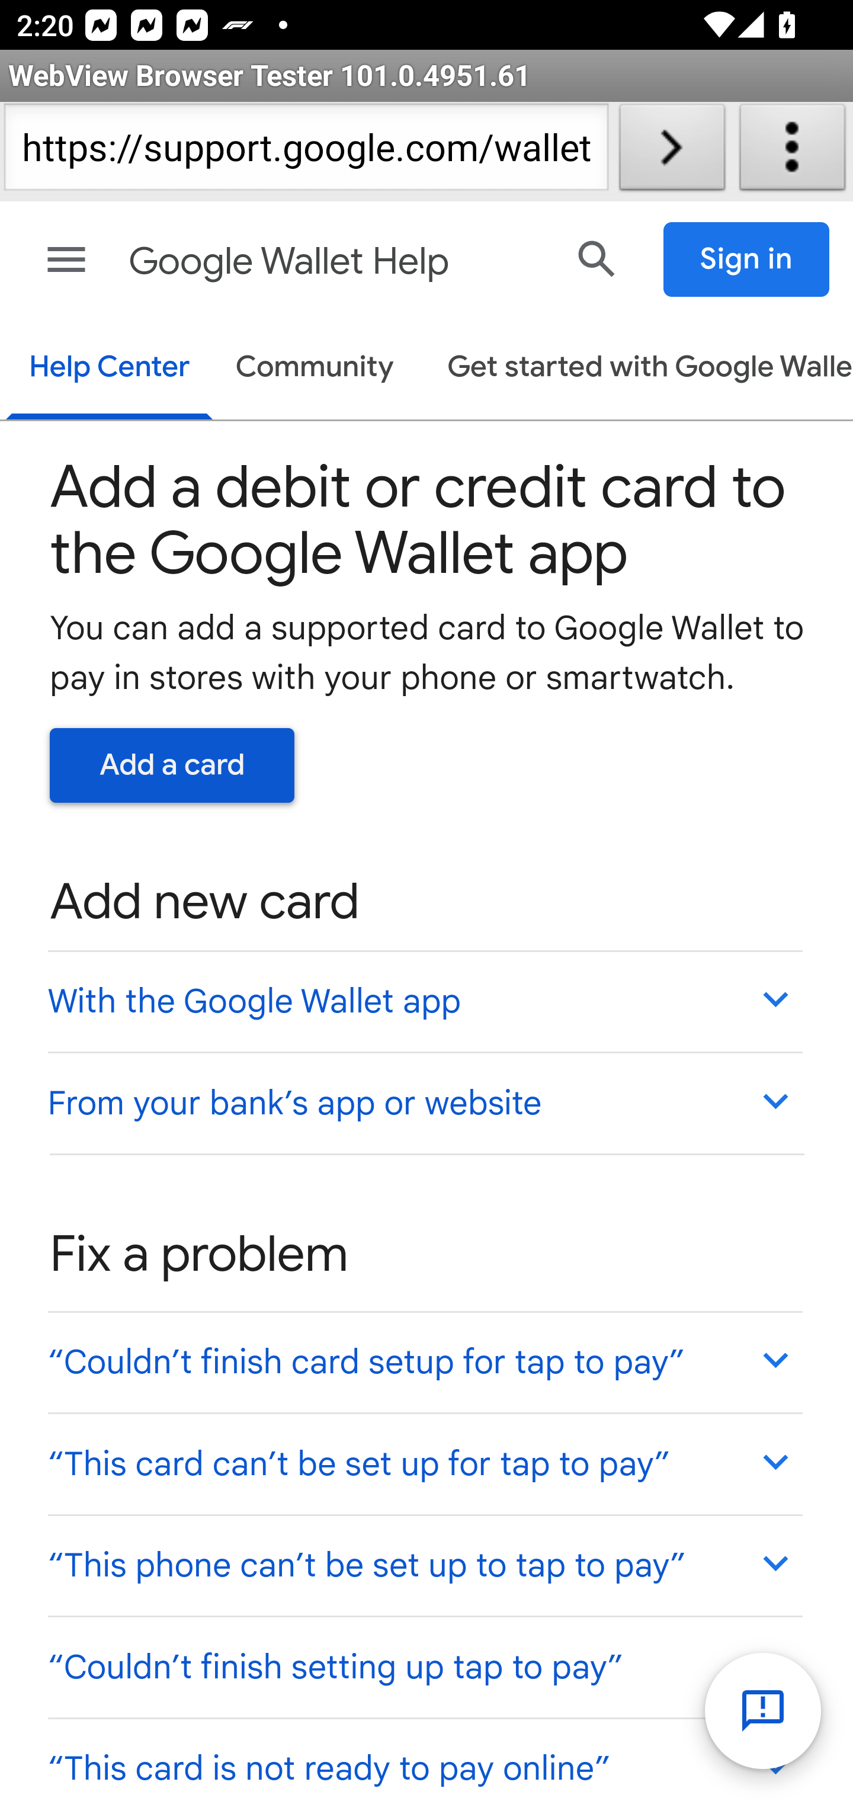  What do you see at coordinates (172, 765) in the screenshot?
I see `Add a card` at bounding box center [172, 765].